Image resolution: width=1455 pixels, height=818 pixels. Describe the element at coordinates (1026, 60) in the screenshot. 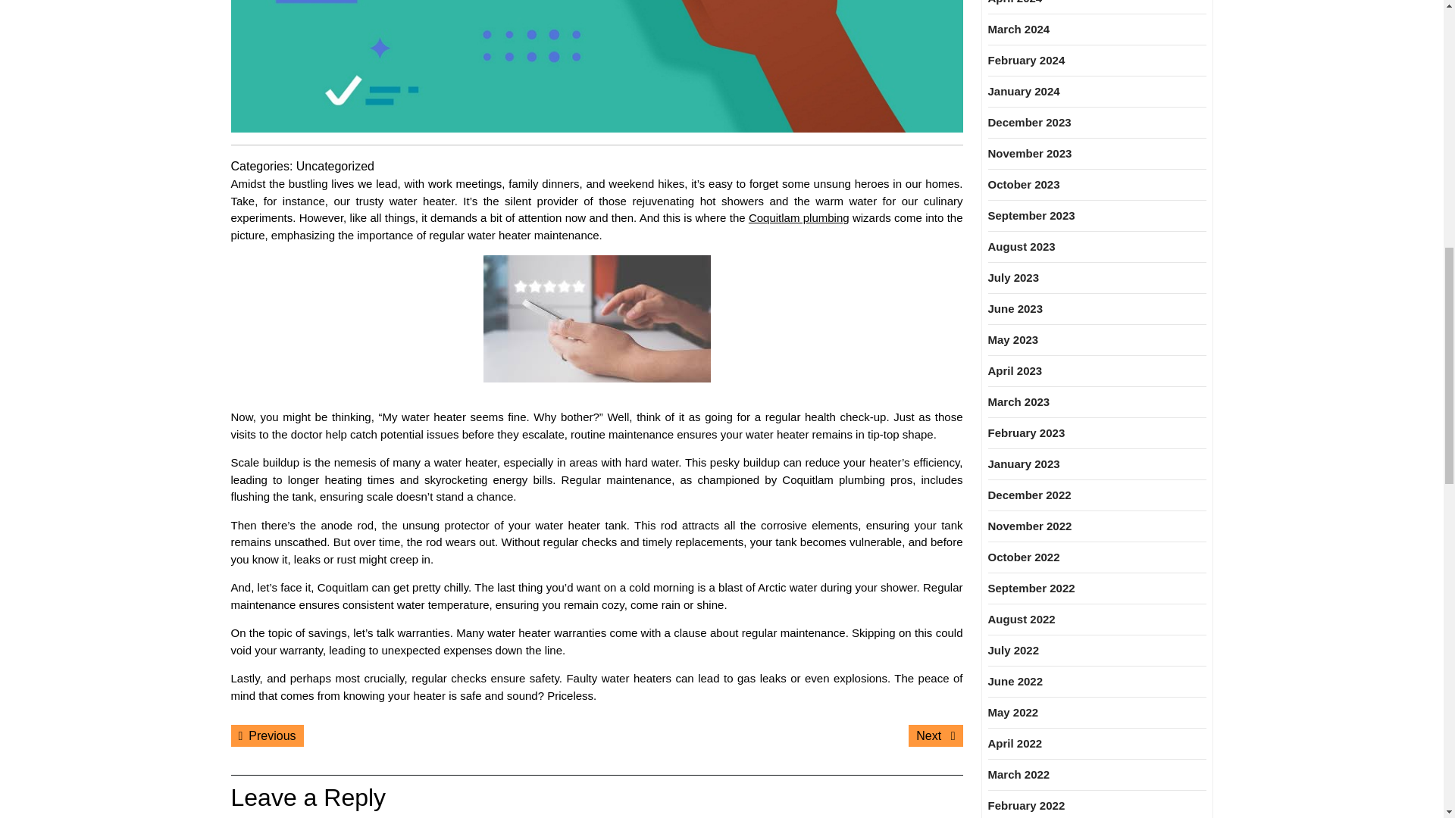

I see `February 2024` at that location.